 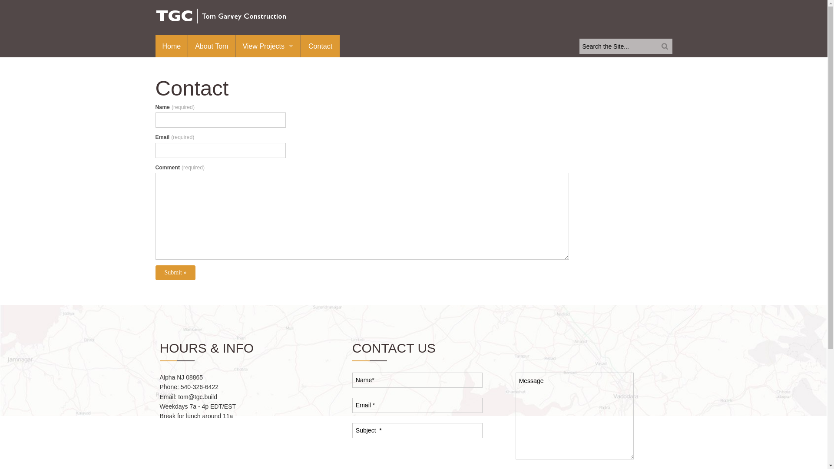 I want to click on Exterior, so click(x=268, y=94).